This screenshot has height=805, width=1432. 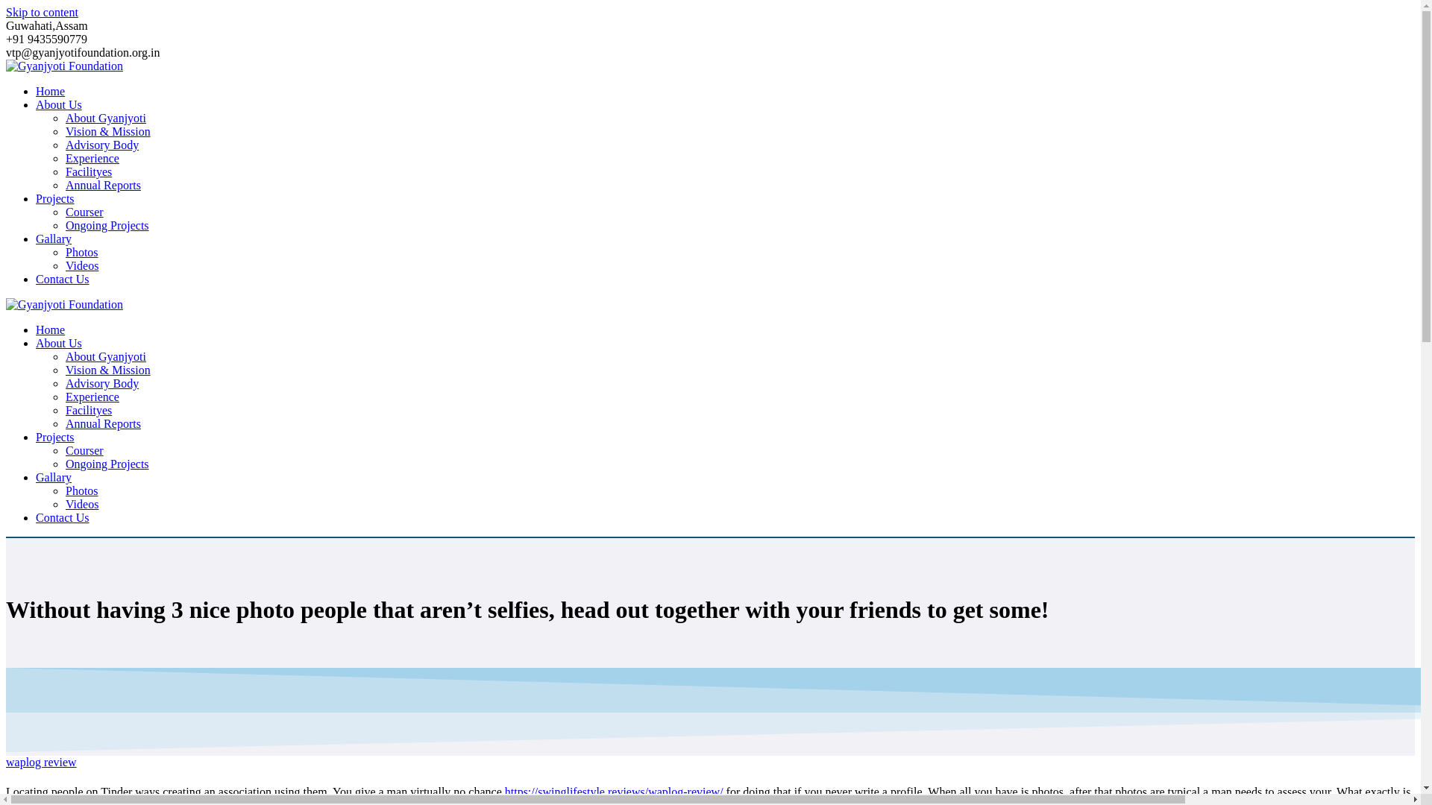 What do you see at coordinates (102, 383) in the screenshot?
I see `Advisory Body` at bounding box center [102, 383].